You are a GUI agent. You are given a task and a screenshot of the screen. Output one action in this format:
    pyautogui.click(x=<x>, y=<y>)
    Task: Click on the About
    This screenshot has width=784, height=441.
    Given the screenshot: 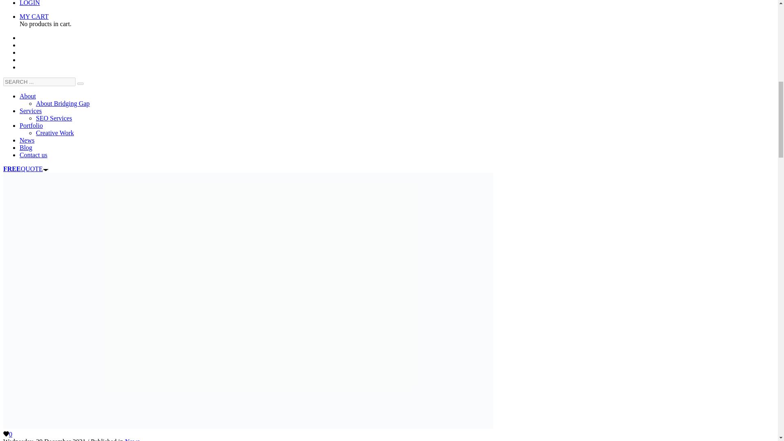 What is the action you would take?
    pyautogui.click(x=28, y=96)
    